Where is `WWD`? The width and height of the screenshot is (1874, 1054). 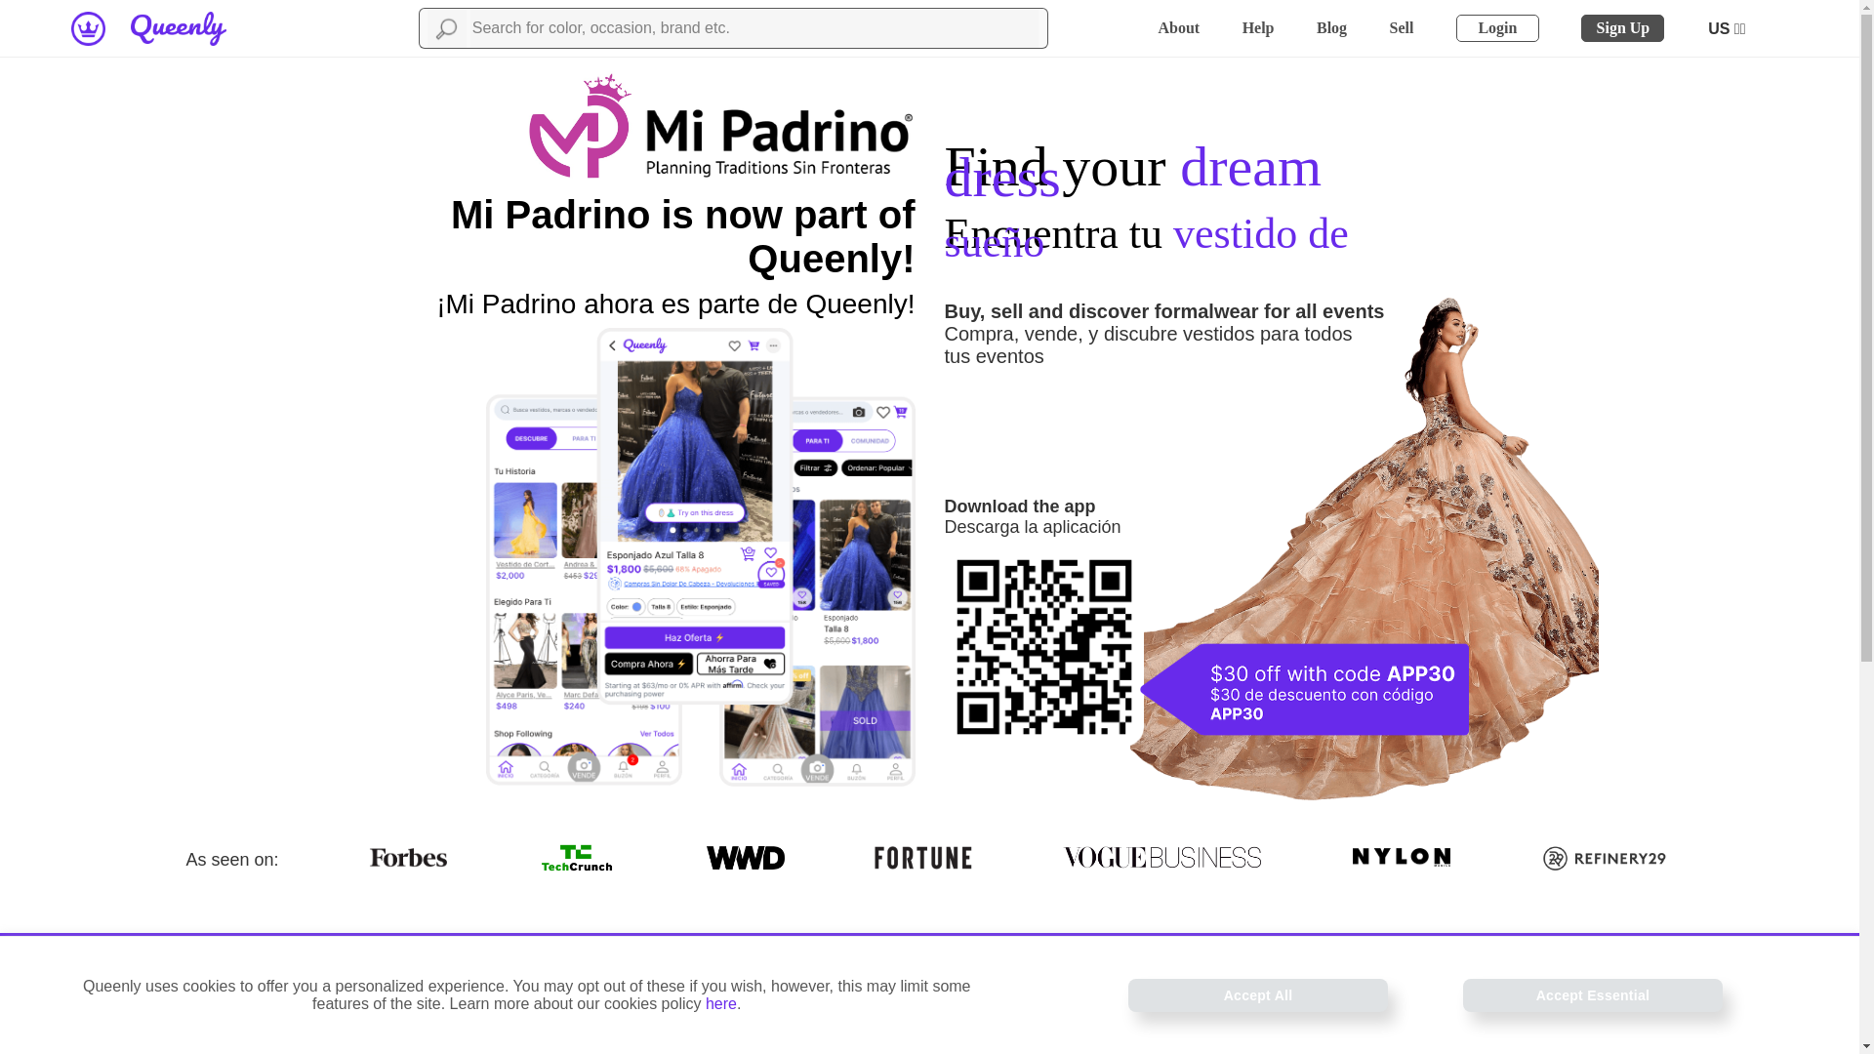
WWD is located at coordinates (746, 858).